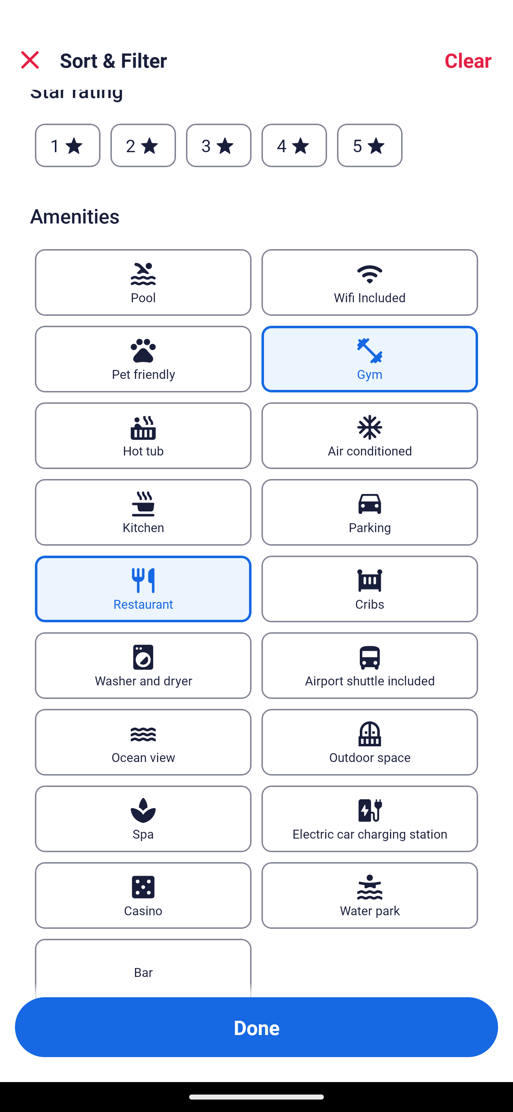 The height and width of the screenshot is (1112, 513). What do you see at coordinates (143, 590) in the screenshot?
I see `Restaurant` at bounding box center [143, 590].